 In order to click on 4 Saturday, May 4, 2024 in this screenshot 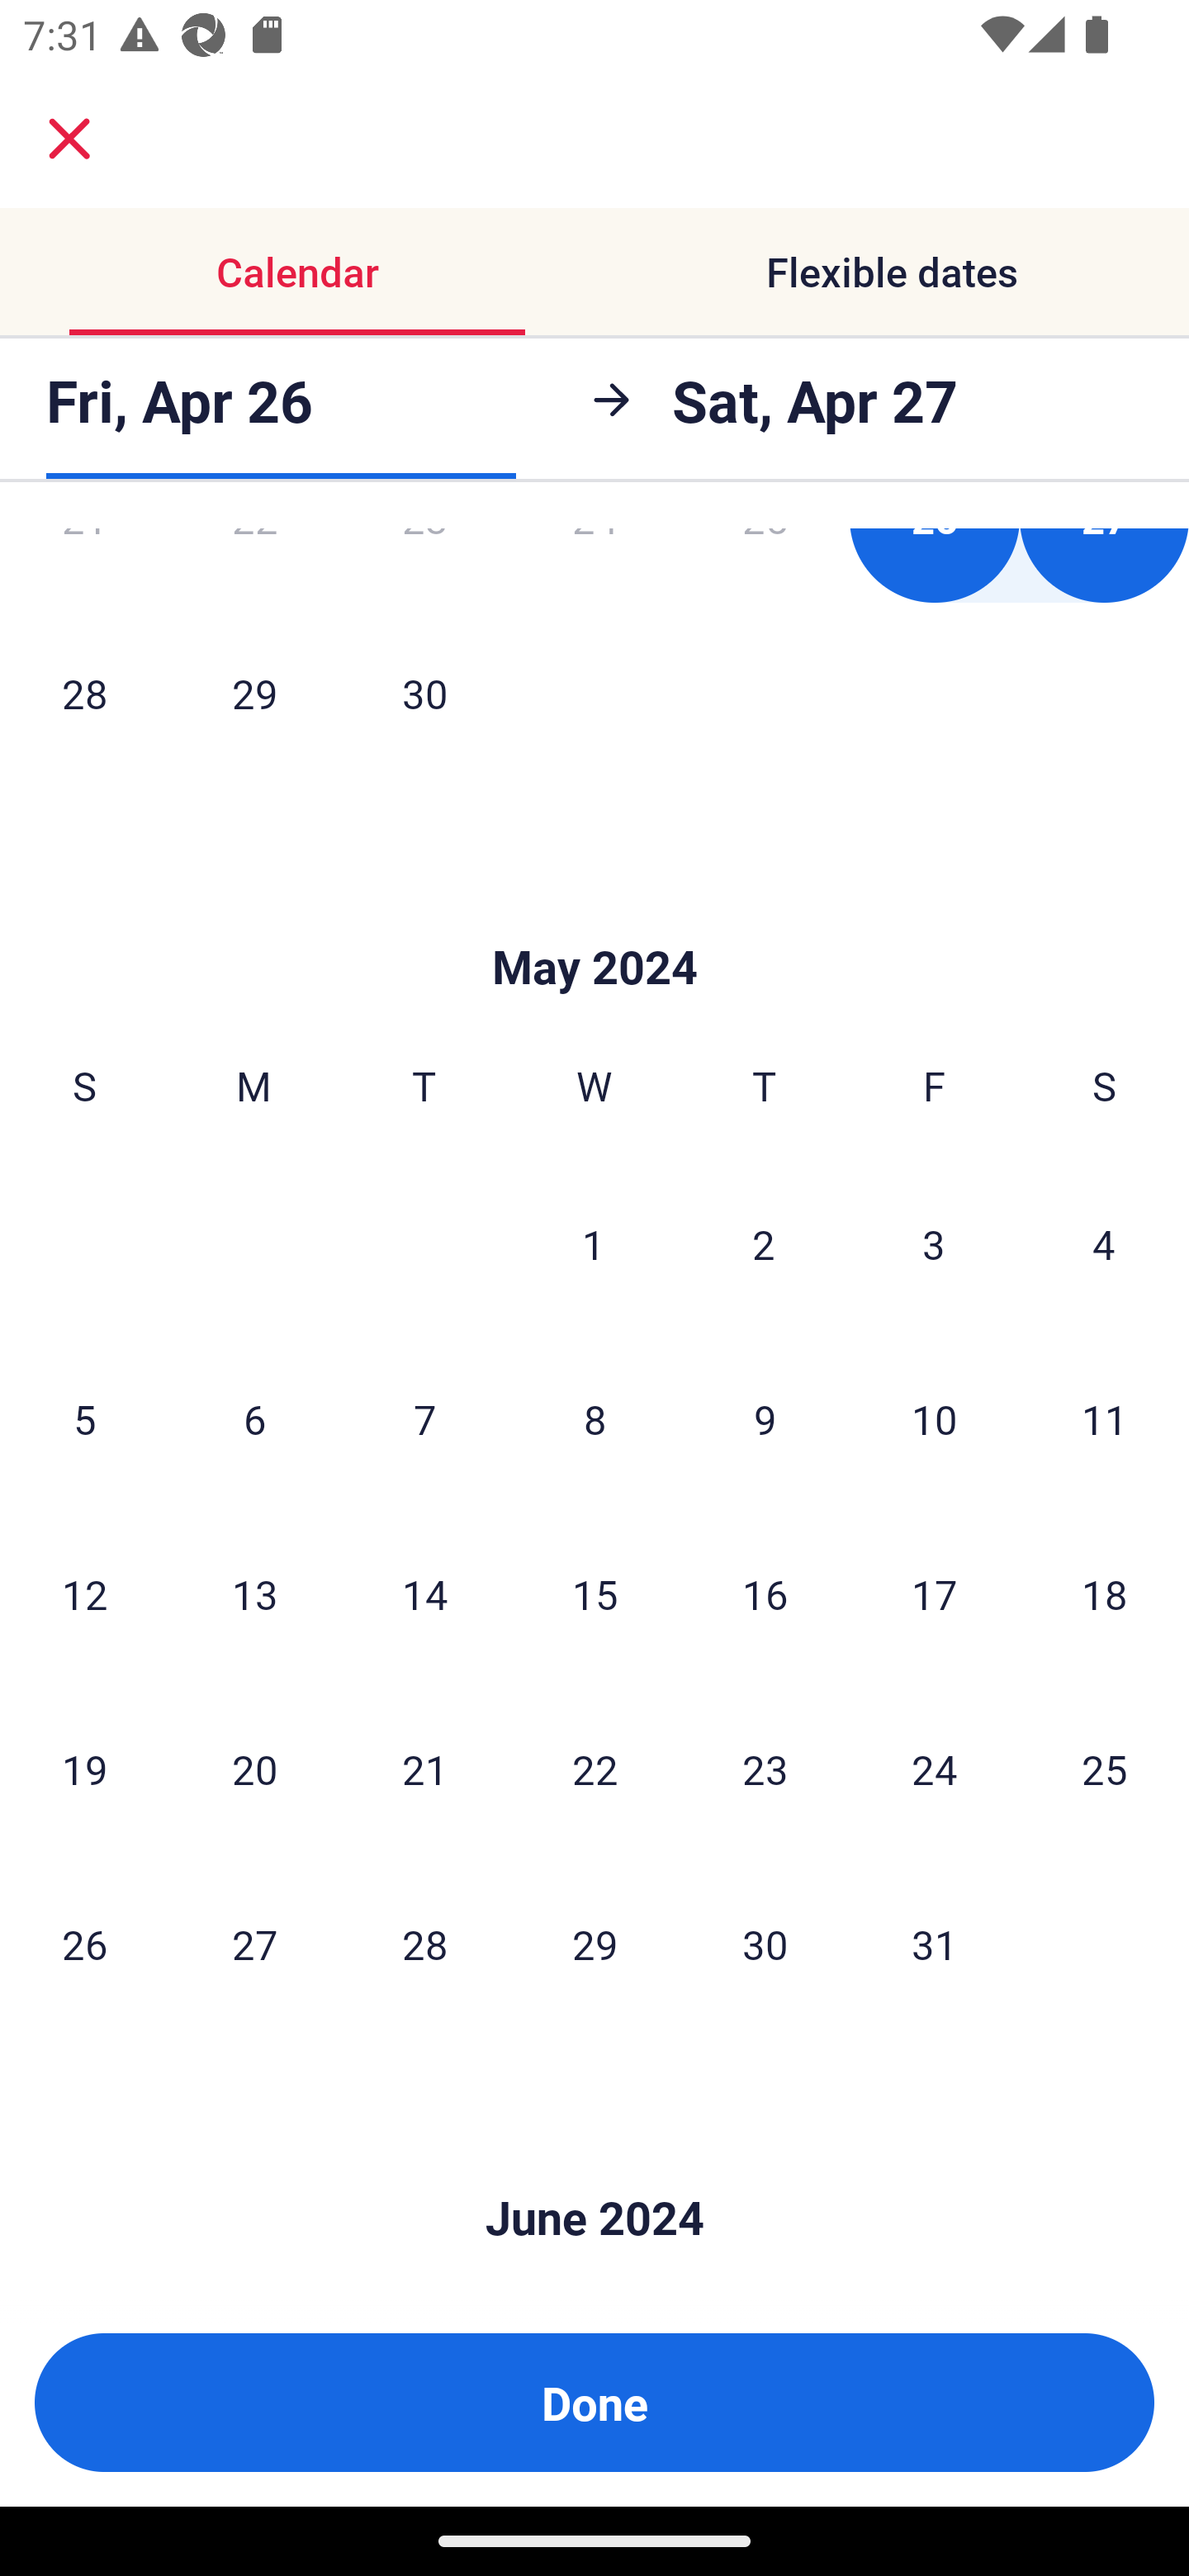, I will do `click(1104, 1243)`.